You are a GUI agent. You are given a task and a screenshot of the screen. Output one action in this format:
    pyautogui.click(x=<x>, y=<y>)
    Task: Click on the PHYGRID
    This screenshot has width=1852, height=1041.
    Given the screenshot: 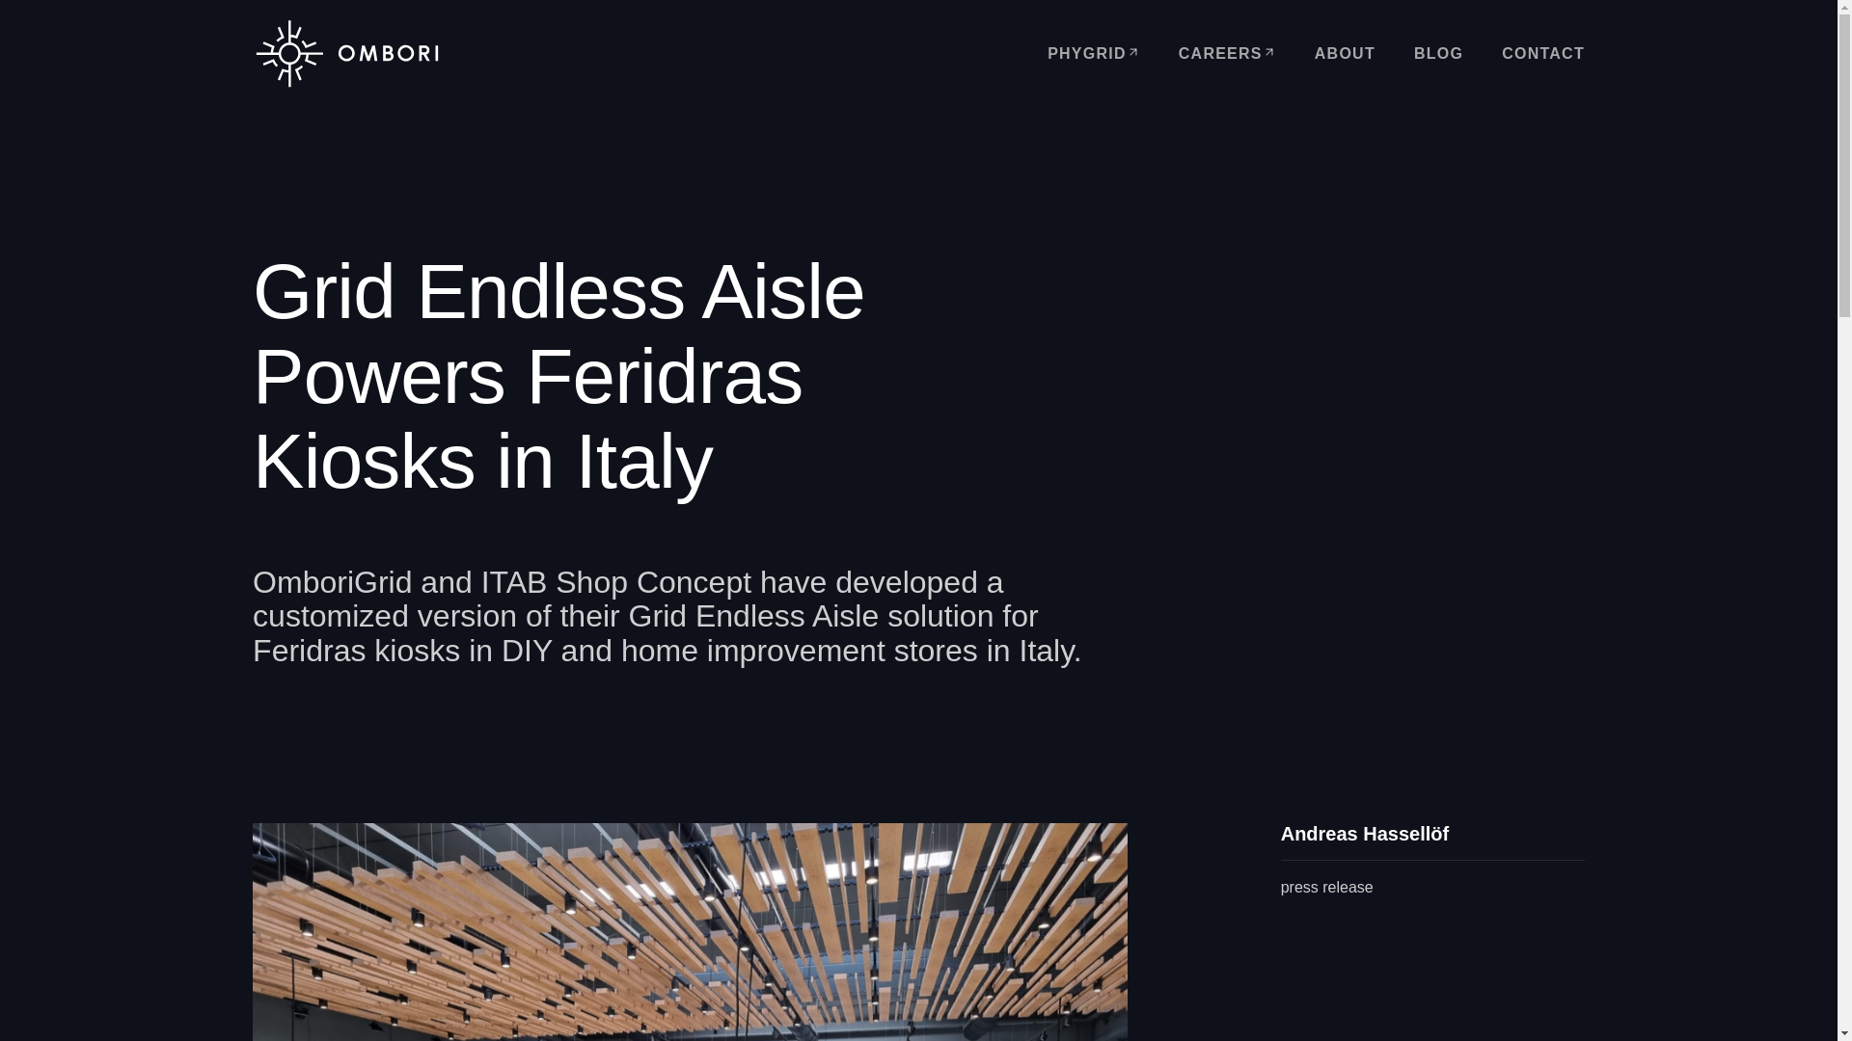 What is the action you would take?
    pyautogui.click(x=1094, y=53)
    